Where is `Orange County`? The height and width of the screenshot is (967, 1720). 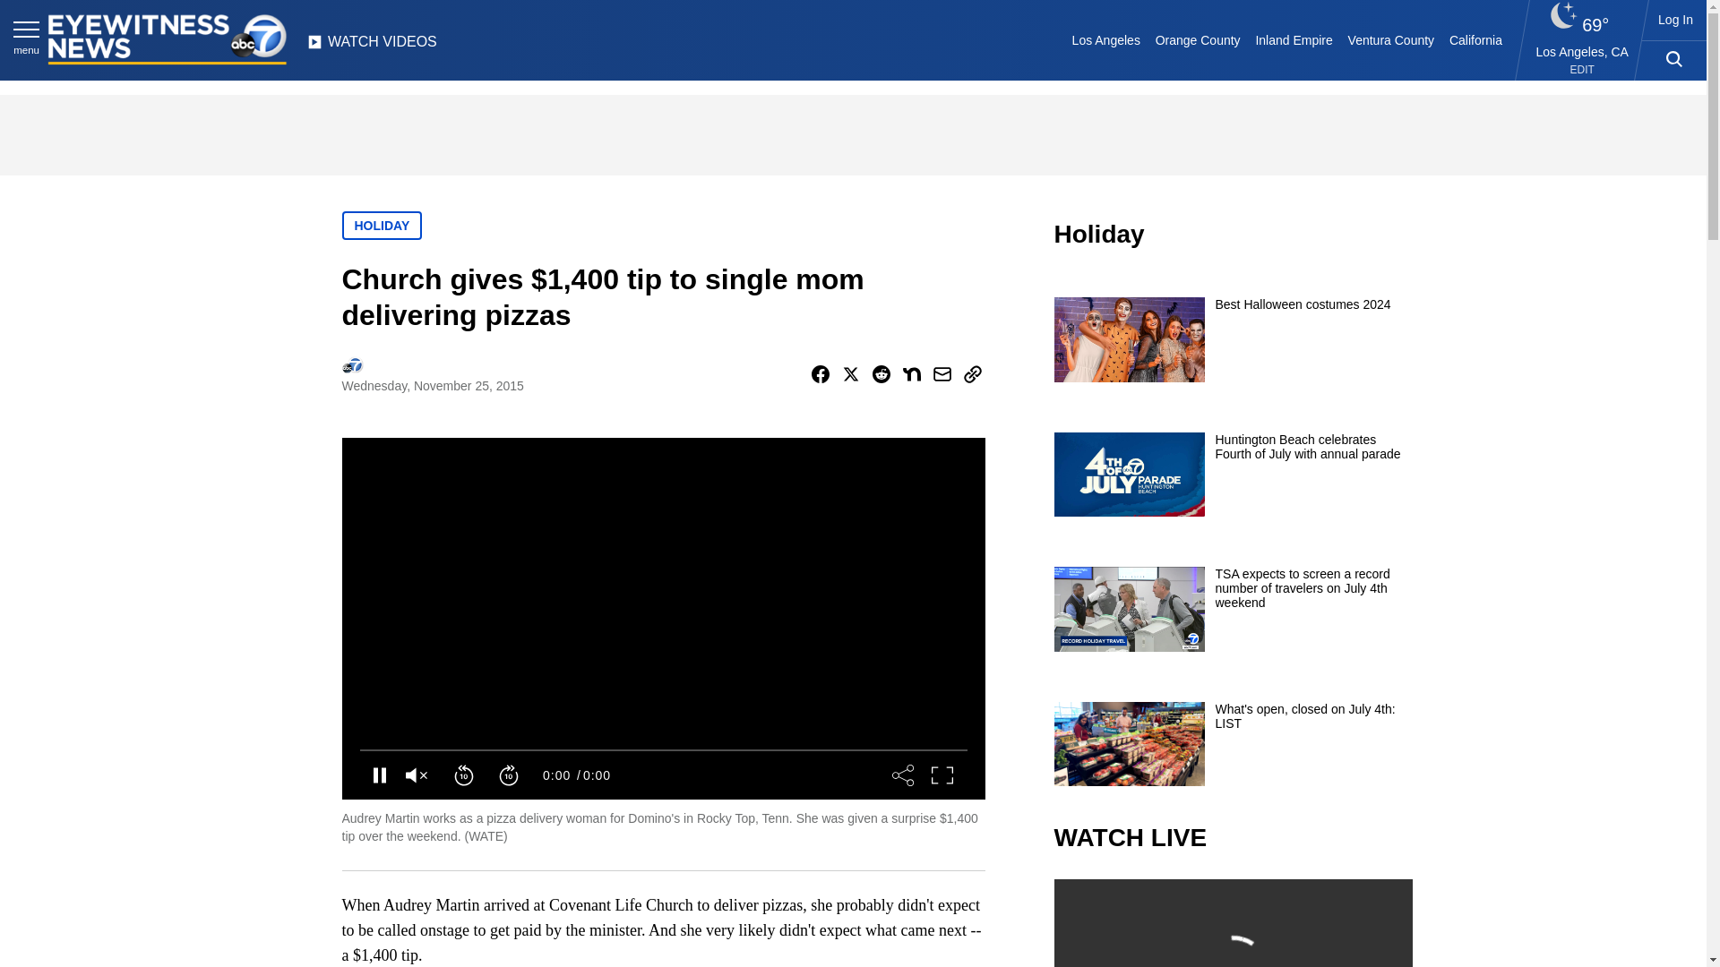 Orange County is located at coordinates (1197, 39).